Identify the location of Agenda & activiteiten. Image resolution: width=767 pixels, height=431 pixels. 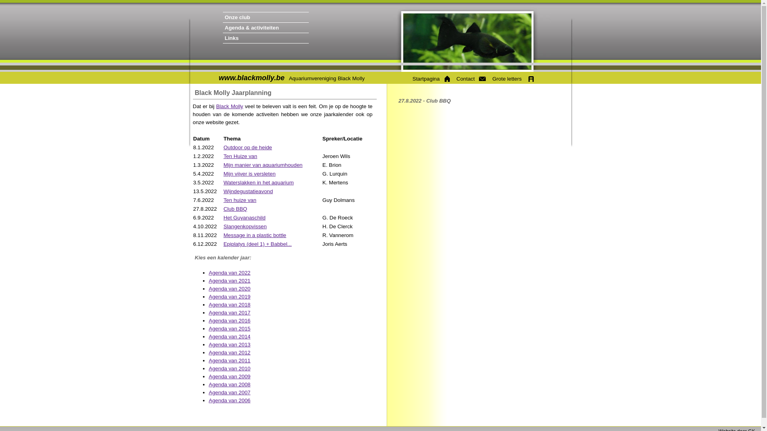
(287, 28).